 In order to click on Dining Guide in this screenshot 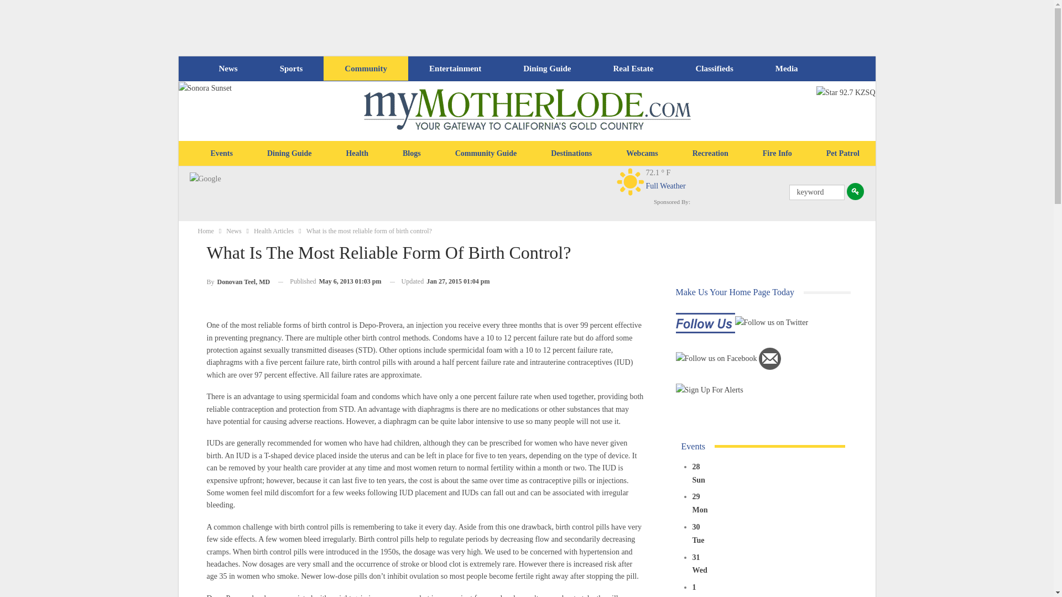, I will do `click(290, 154)`.